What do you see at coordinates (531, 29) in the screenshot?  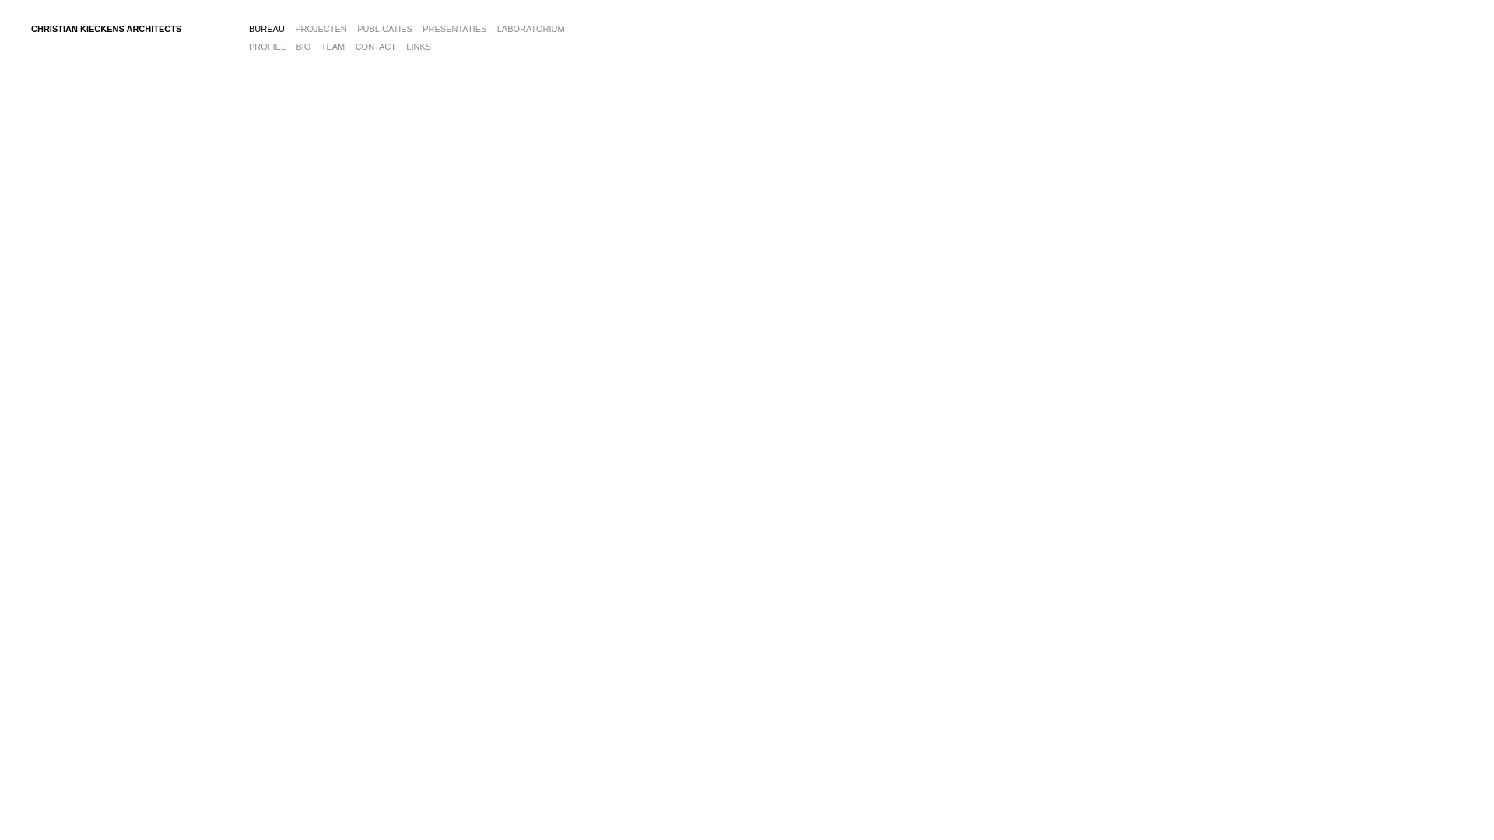 I see `LABORATORIUM` at bounding box center [531, 29].